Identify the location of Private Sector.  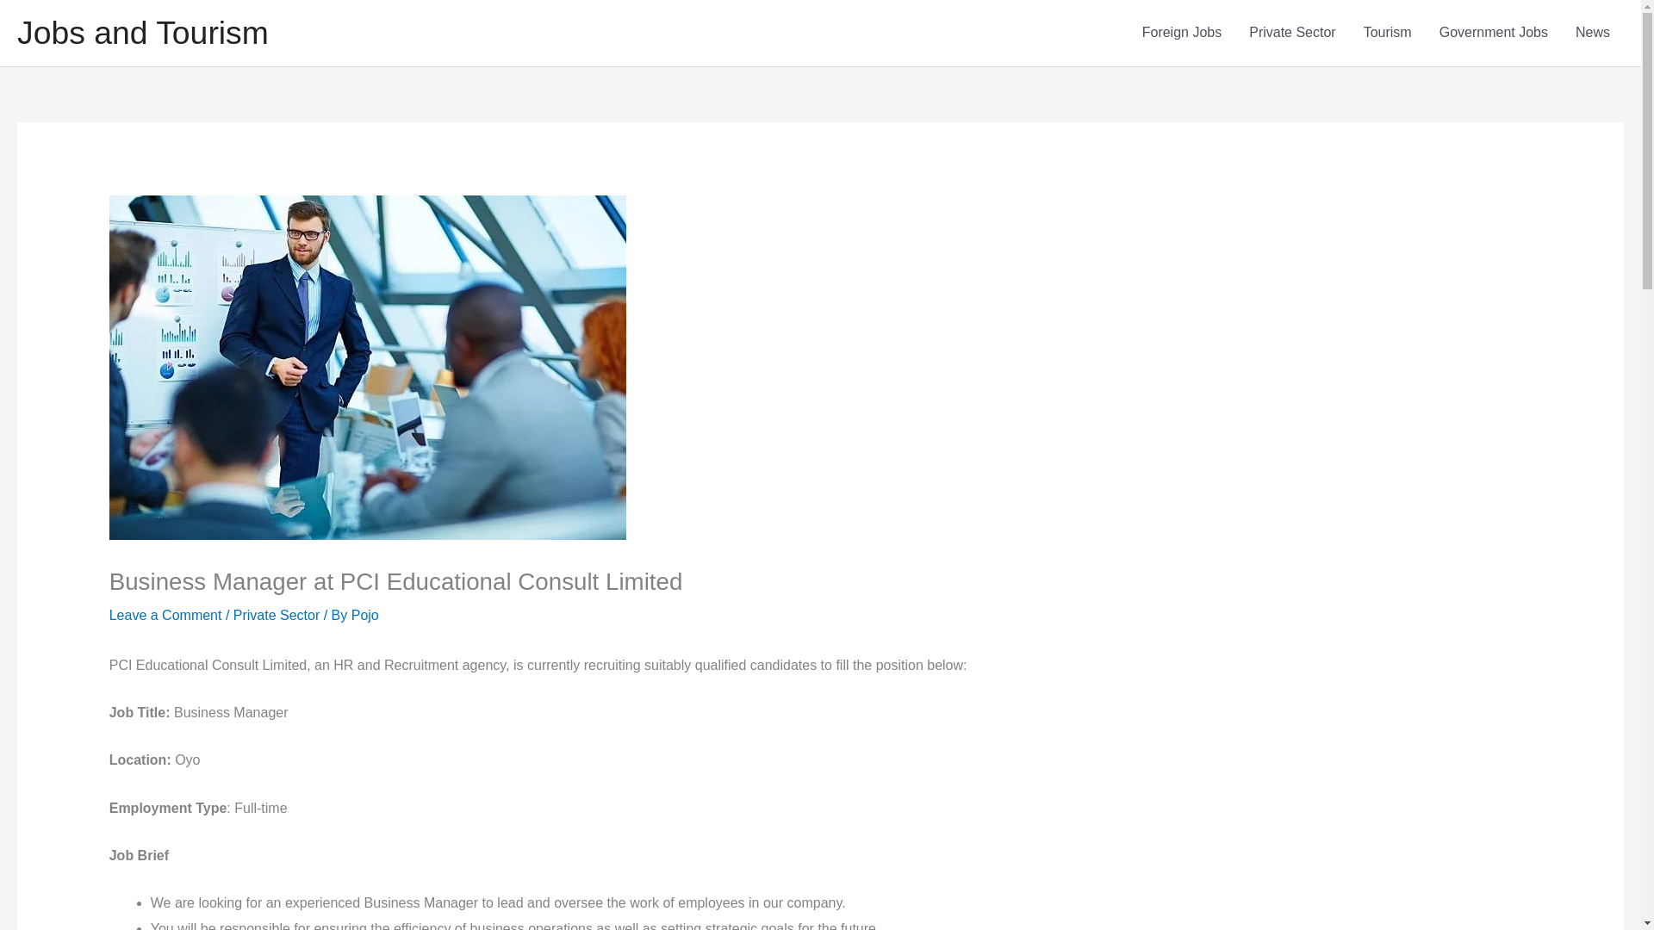
(276, 615).